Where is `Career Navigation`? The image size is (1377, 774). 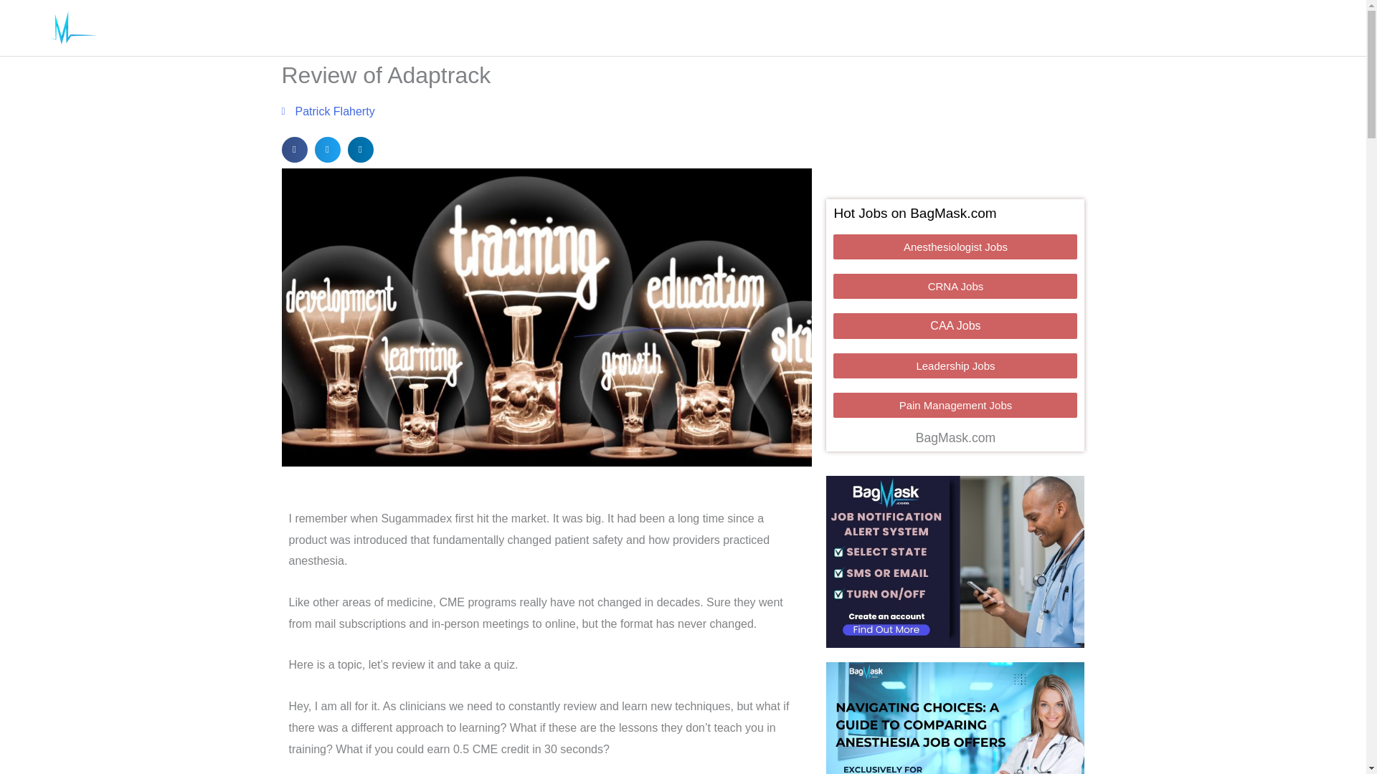
Career Navigation is located at coordinates (232, 28).